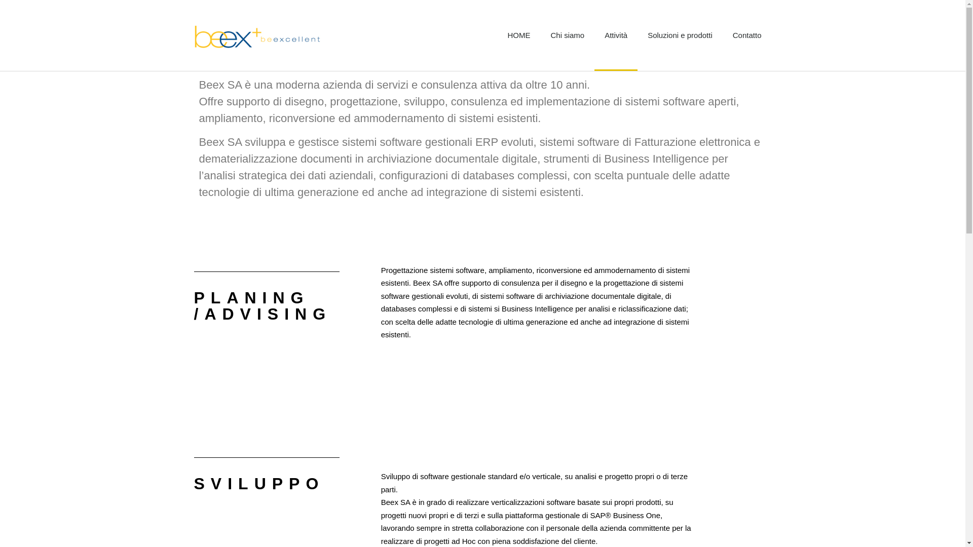  What do you see at coordinates (519, 35) in the screenshot?
I see `HOME` at bounding box center [519, 35].